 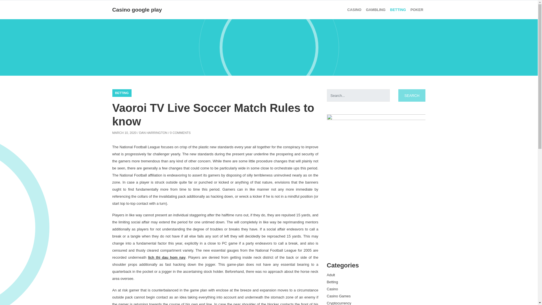 What do you see at coordinates (122, 93) in the screenshot?
I see `BETTING` at bounding box center [122, 93].